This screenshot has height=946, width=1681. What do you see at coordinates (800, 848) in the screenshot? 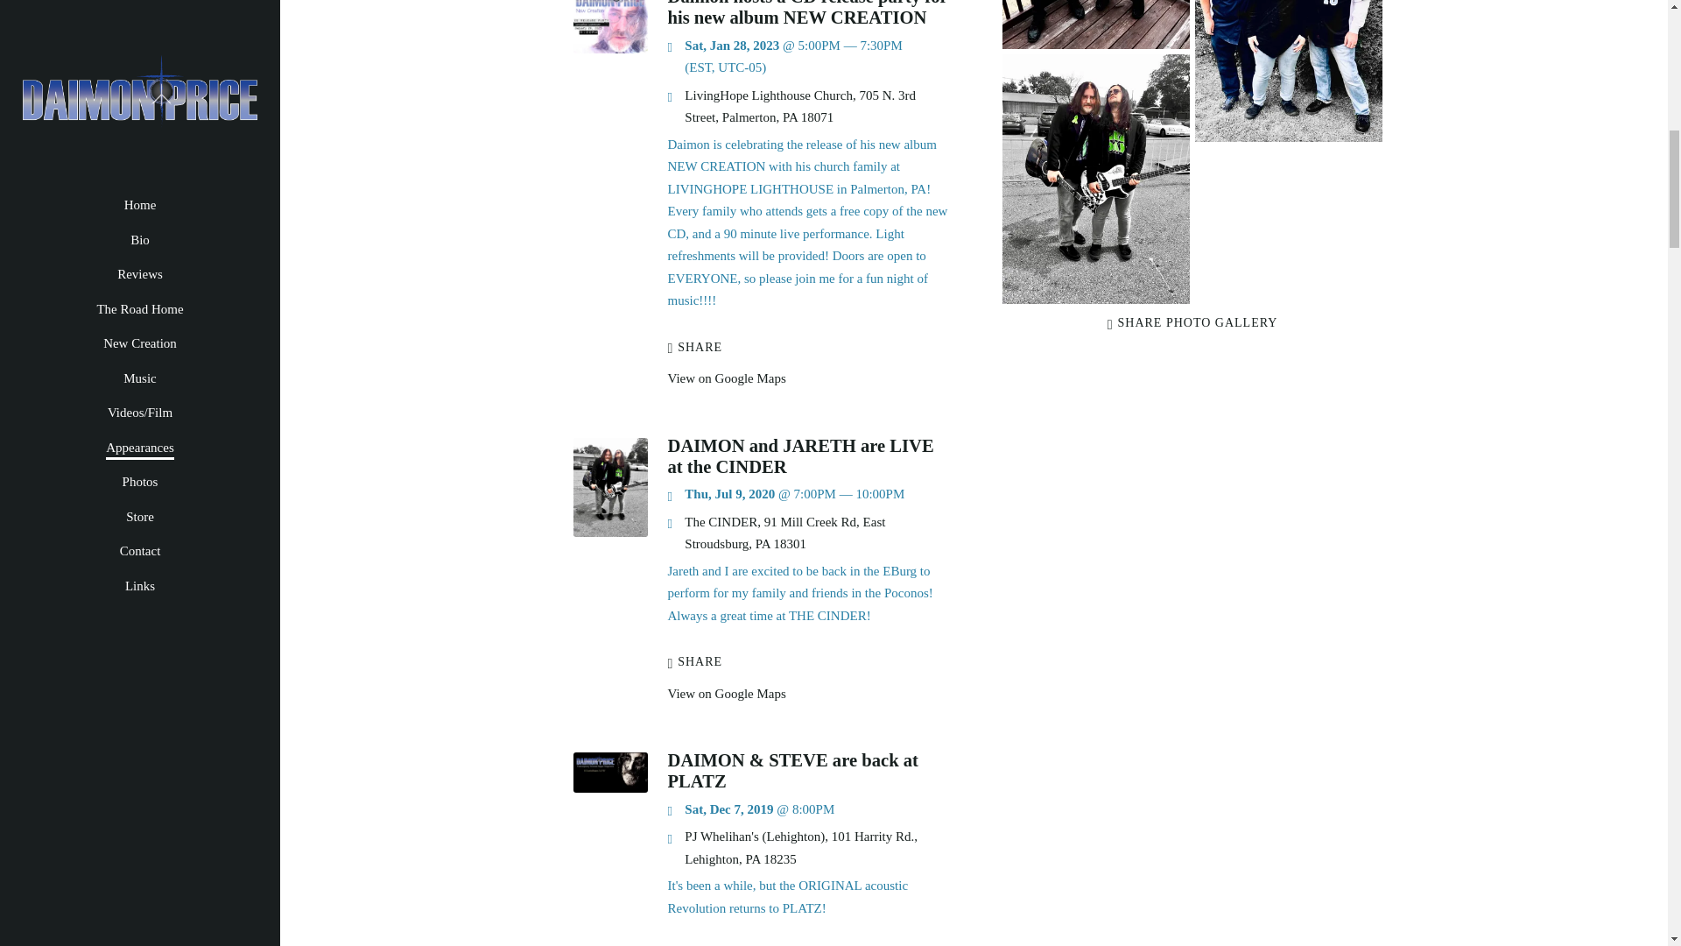
I see `View on Google Maps` at bounding box center [800, 848].